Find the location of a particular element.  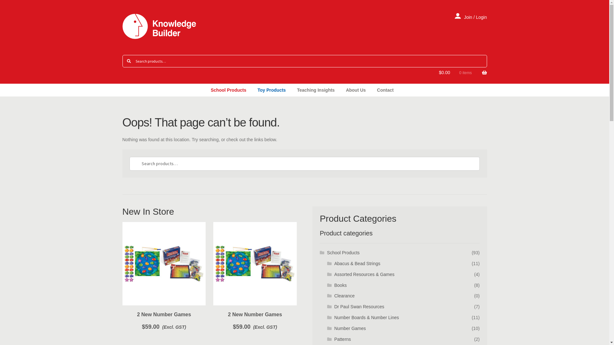

Join / Login is located at coordinates (471, 17).